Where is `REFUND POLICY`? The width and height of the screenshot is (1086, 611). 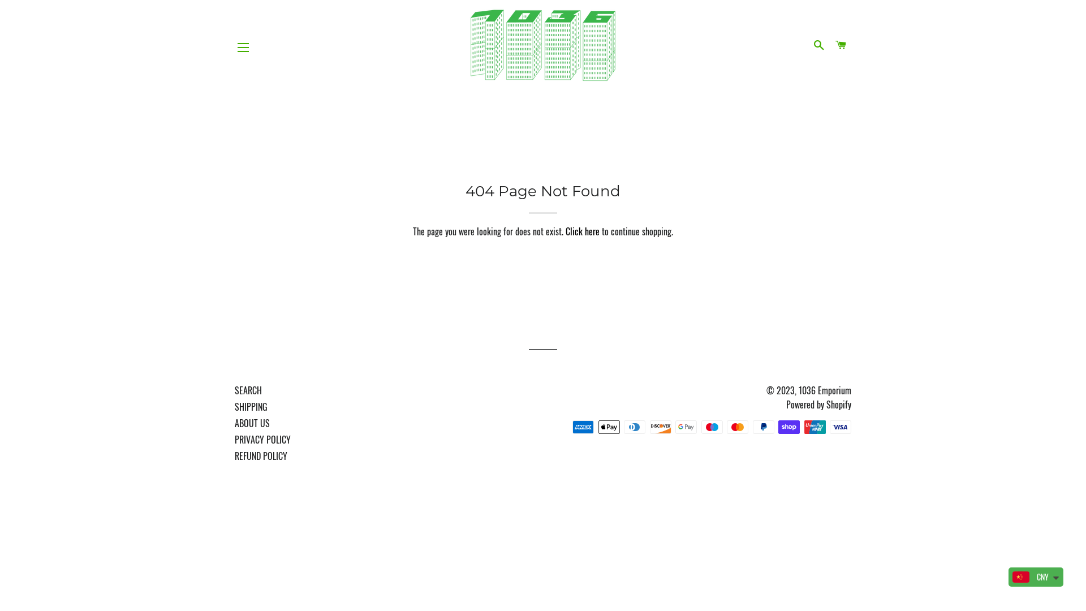 REFUND POLICY is located at coordinates (261, 456).